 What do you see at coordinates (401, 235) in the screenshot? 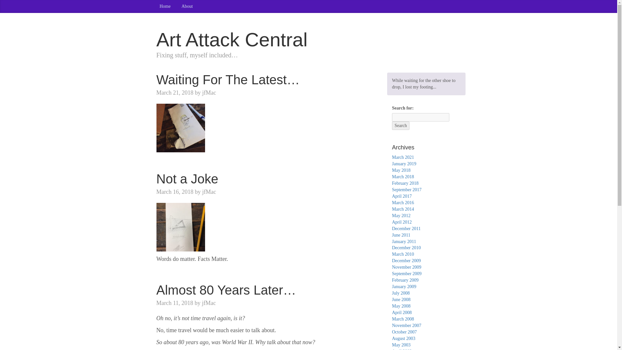
I see `June 2011` at bounding box center [401, 235].